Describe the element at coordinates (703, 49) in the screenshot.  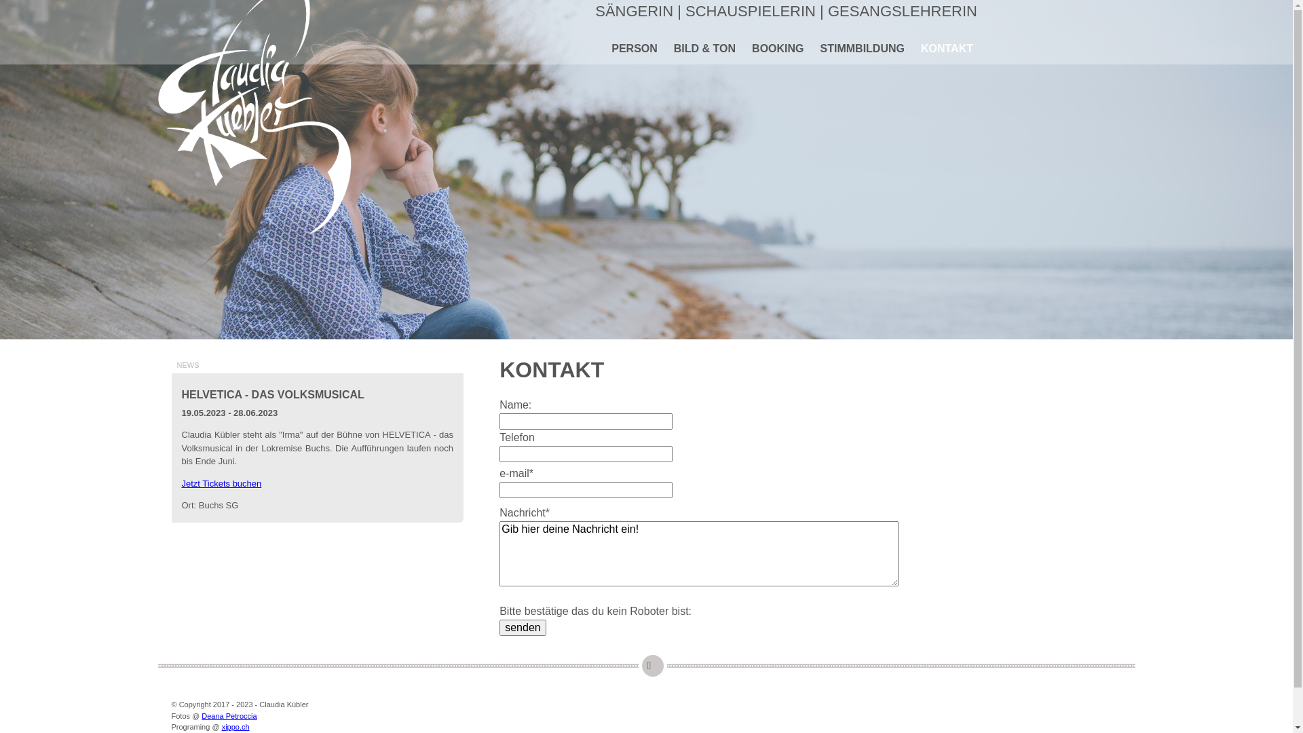
I see `BILD & TON` at that location.